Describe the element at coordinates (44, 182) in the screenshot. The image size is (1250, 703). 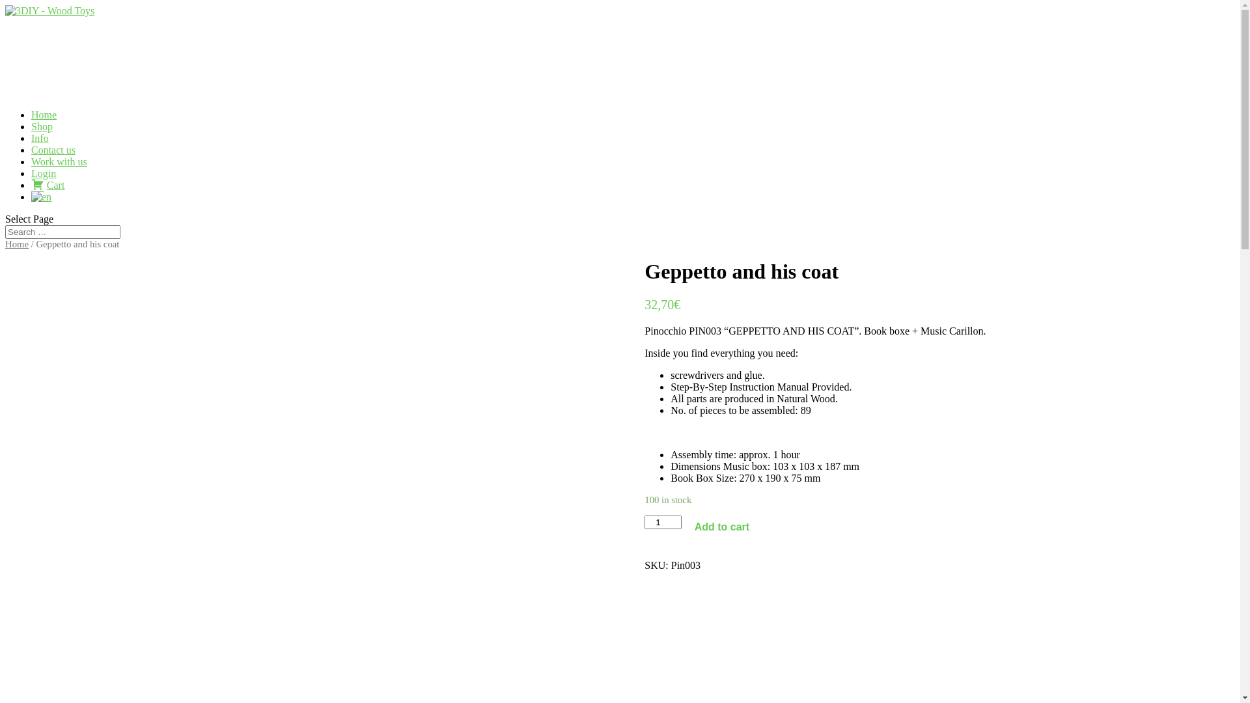
I see `Login` at that location.